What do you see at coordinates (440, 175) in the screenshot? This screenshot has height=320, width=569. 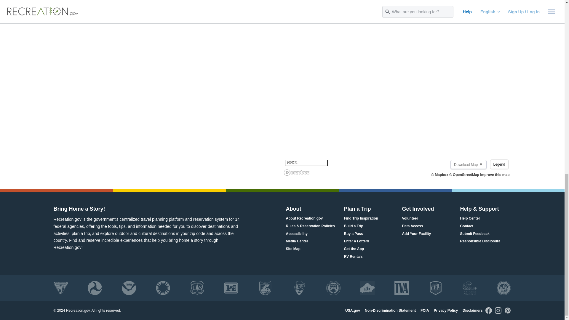 I see `Mapbox` at bounding box center [440, 175].